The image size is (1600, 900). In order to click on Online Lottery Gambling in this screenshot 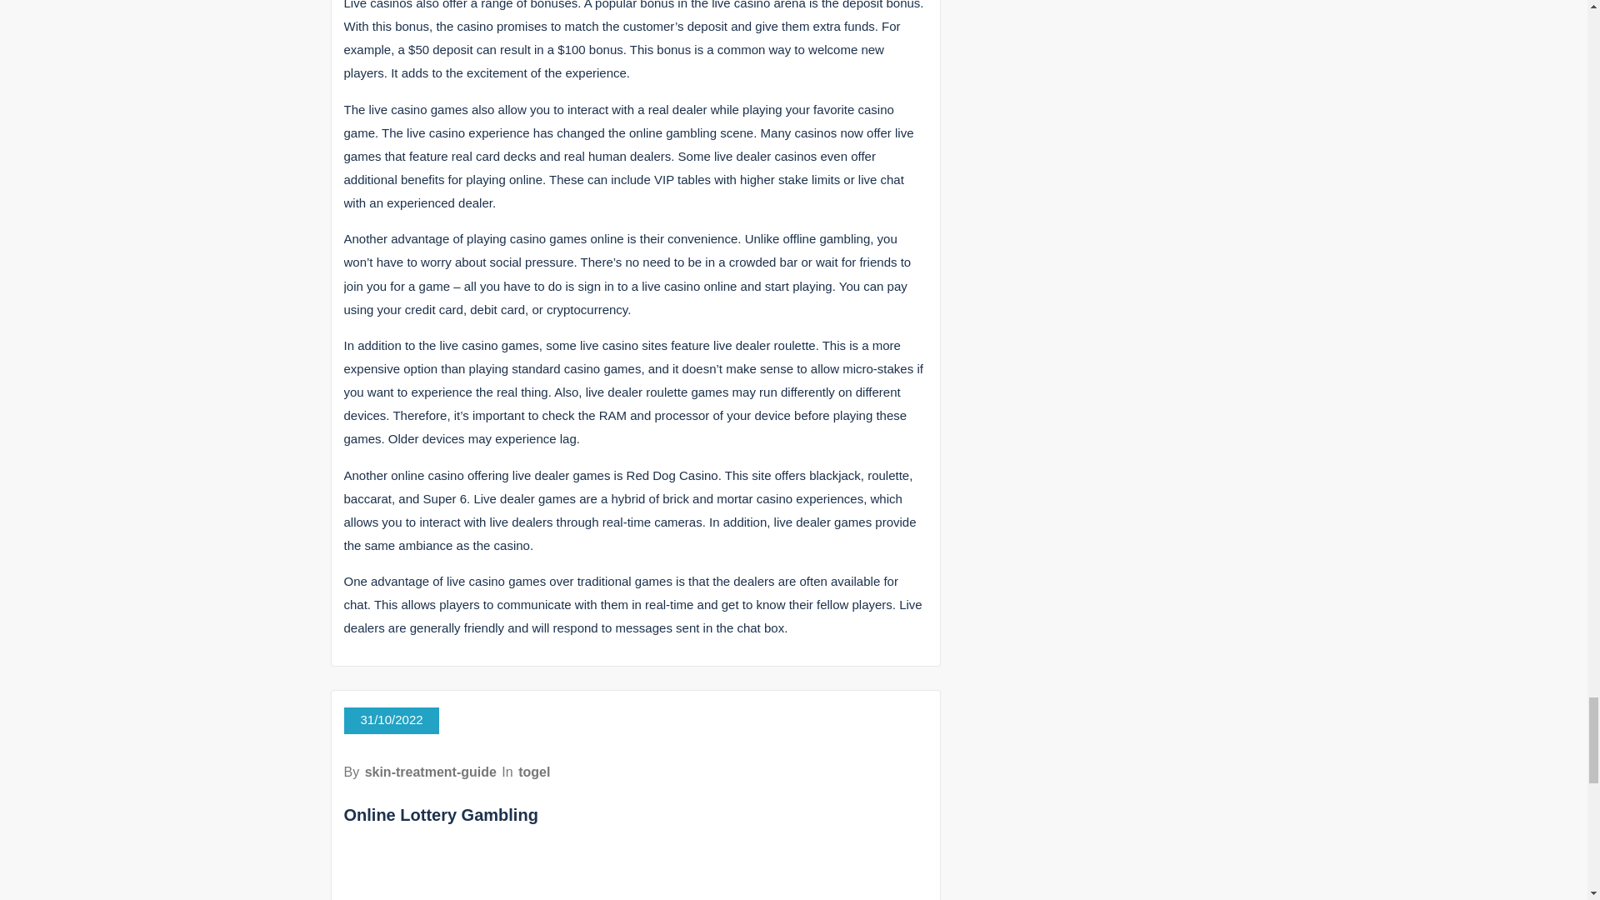, I will do `click(440, 815)`.